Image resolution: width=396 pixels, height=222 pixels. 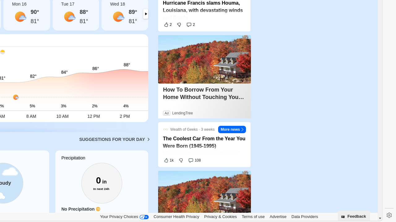 I want to click on How To Borrow From Your Home Without Touching Your Mortgage, so click(x=204, y=93).